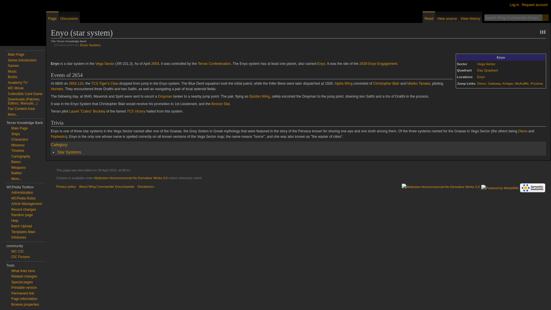  Describe the element at coordinates (90, 45) in the screenshot. I see `Enyo System` at that location.